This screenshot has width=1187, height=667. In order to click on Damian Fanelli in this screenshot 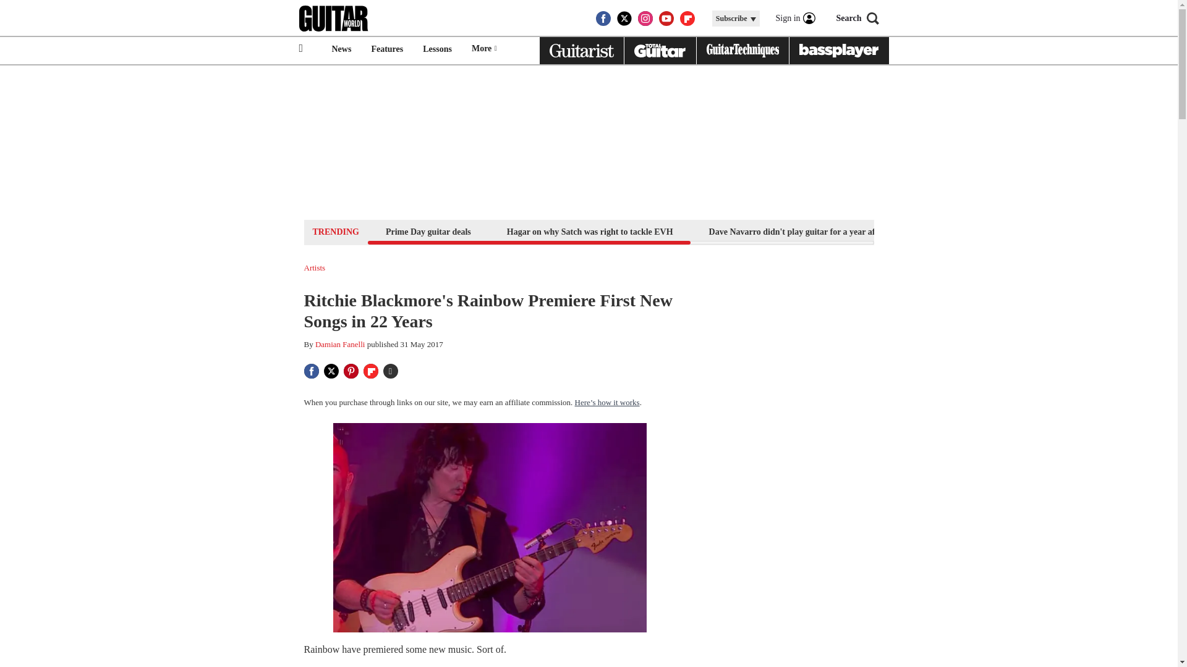, I will do `click(340, 343)`.